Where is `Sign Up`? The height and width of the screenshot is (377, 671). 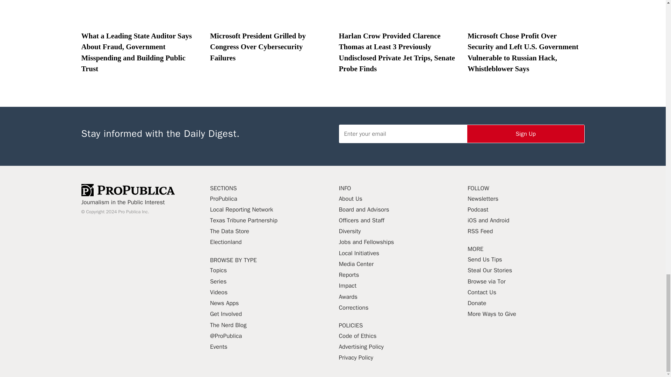
Sign Up is located at coordinates (526, 134).